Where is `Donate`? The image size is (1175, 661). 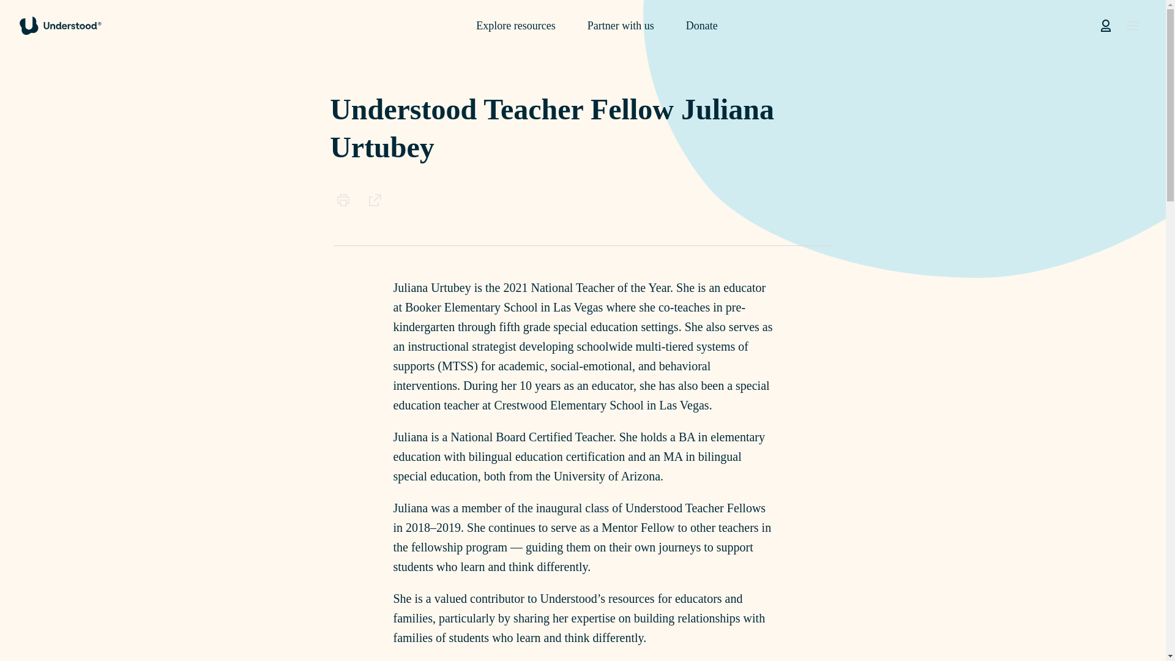 Donate is located at coordinates (702, 26).